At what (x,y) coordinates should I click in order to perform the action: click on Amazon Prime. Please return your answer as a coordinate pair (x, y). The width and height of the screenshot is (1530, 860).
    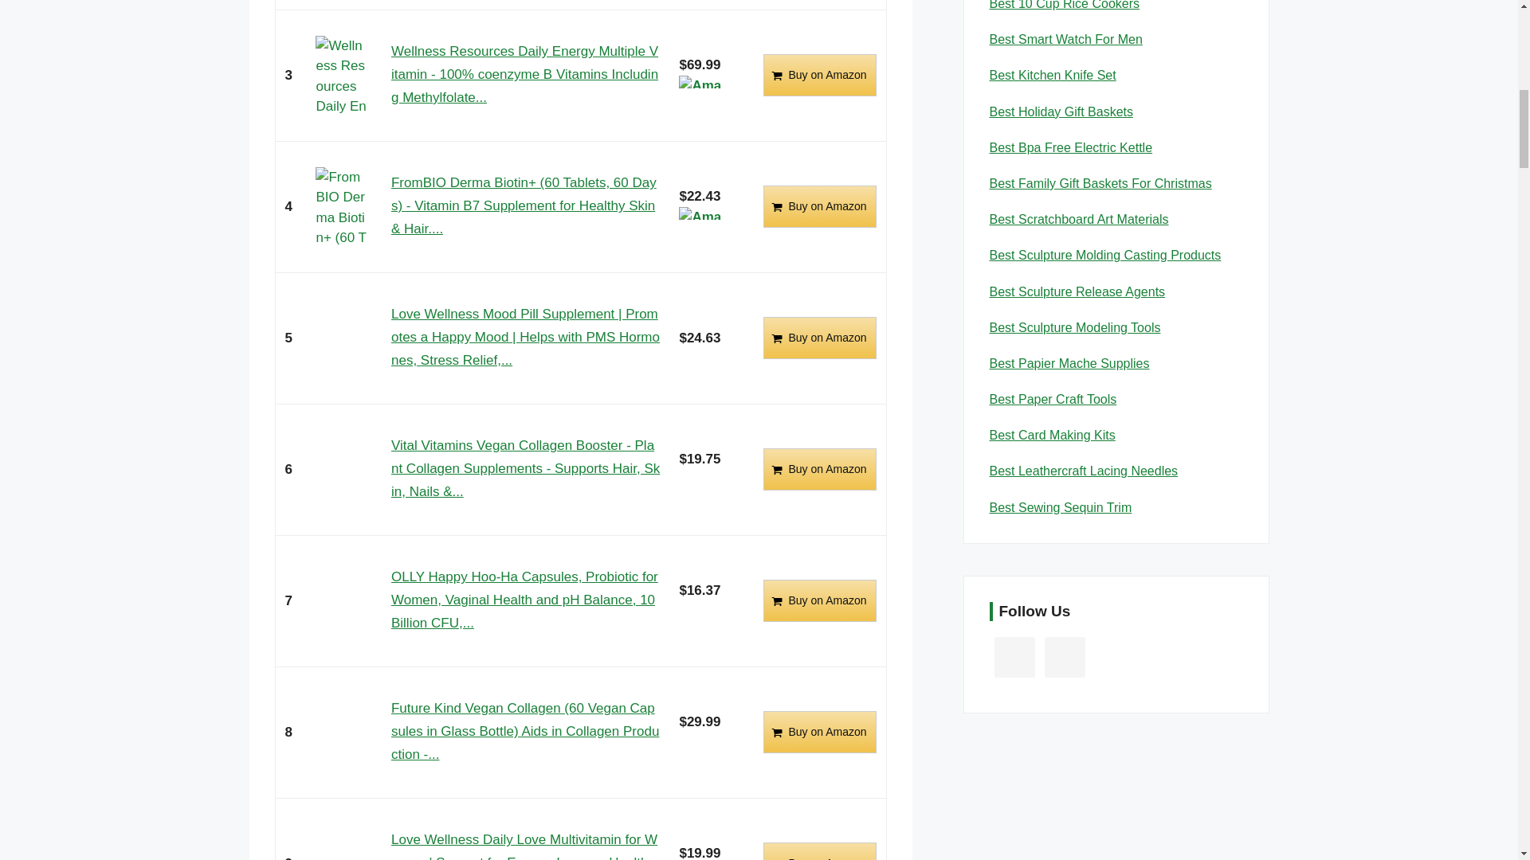
    Looking at the image, I should click on (700, 85).